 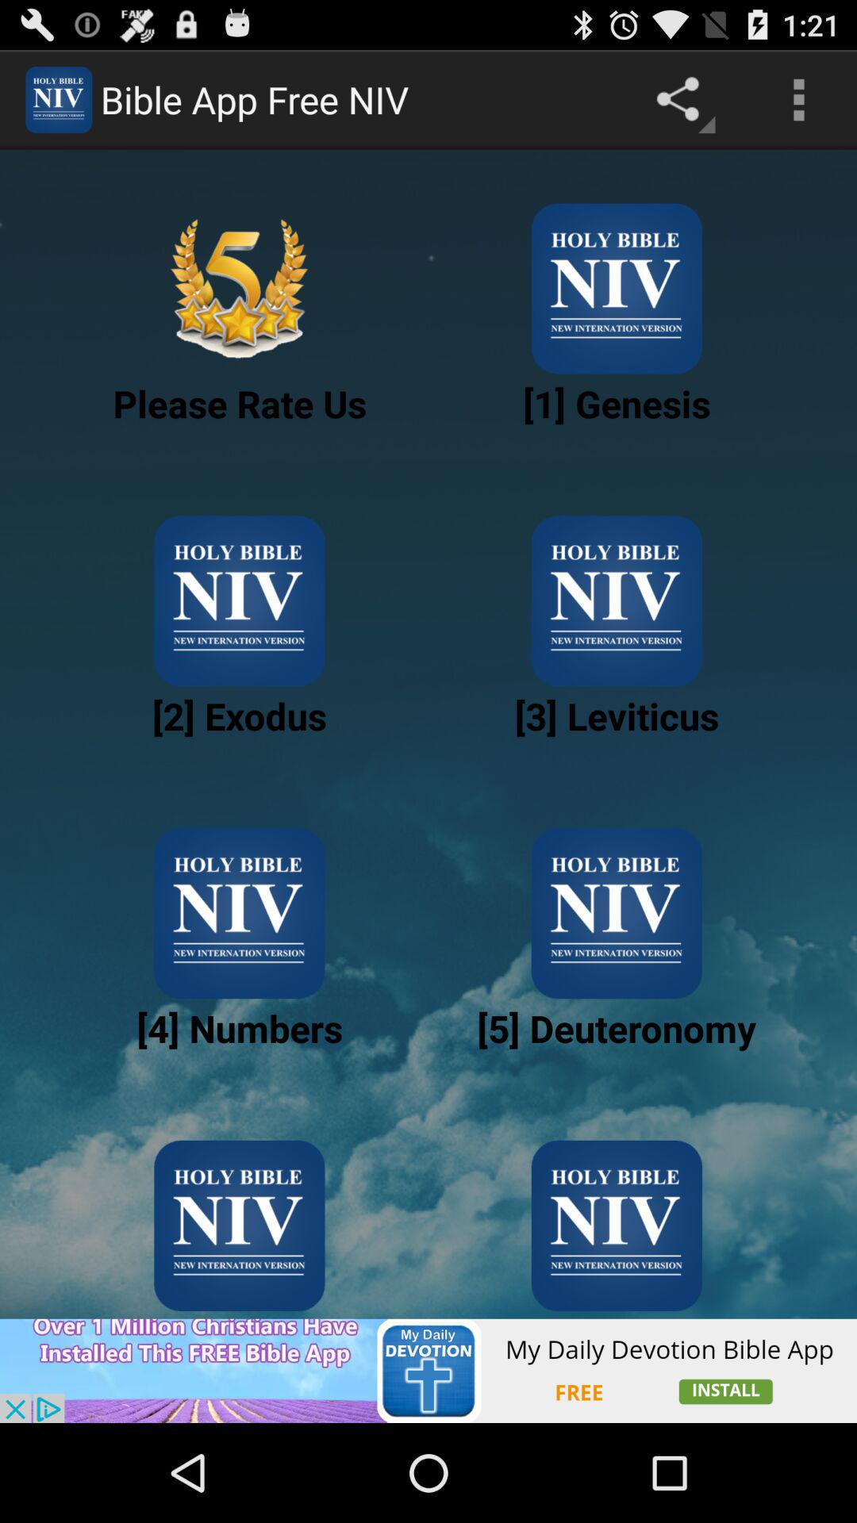 What do you see at coordinates (428, 1371) in the screenshot?
I see `show outside advertisement` at bounding box center [428, 1371].